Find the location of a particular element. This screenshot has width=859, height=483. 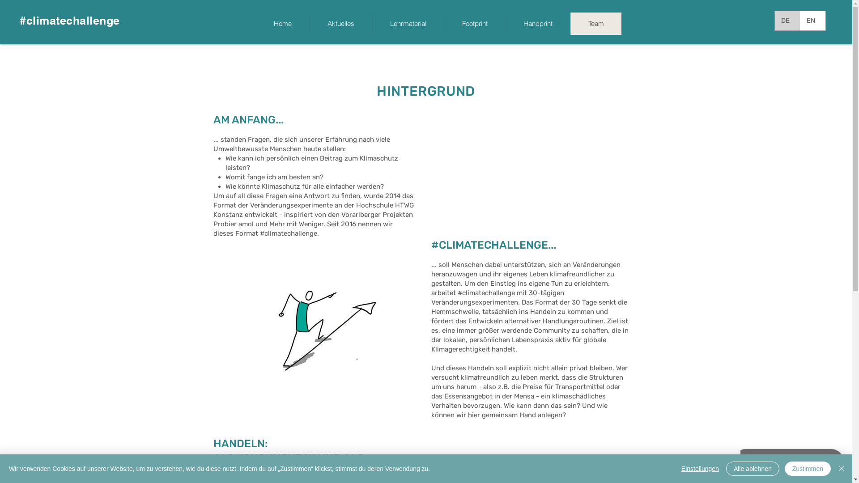

DE is located at coordinates (787, 21).